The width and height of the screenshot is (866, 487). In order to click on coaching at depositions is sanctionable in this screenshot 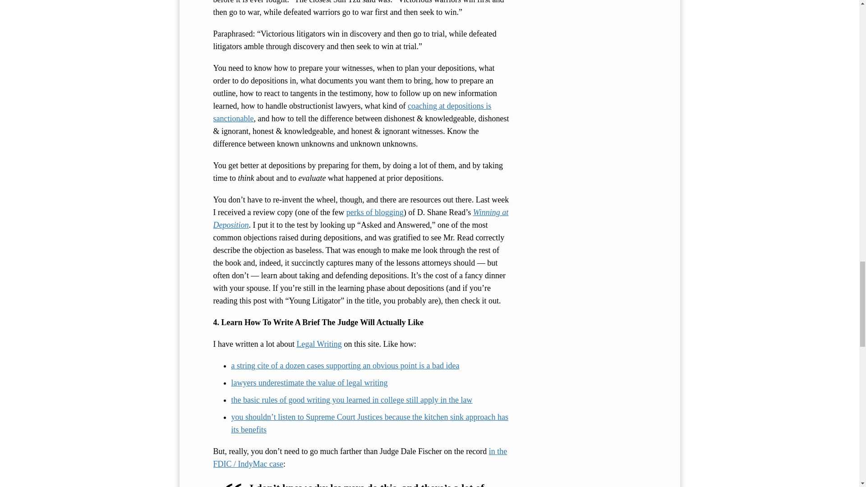, I will do `click(352, 112)`.